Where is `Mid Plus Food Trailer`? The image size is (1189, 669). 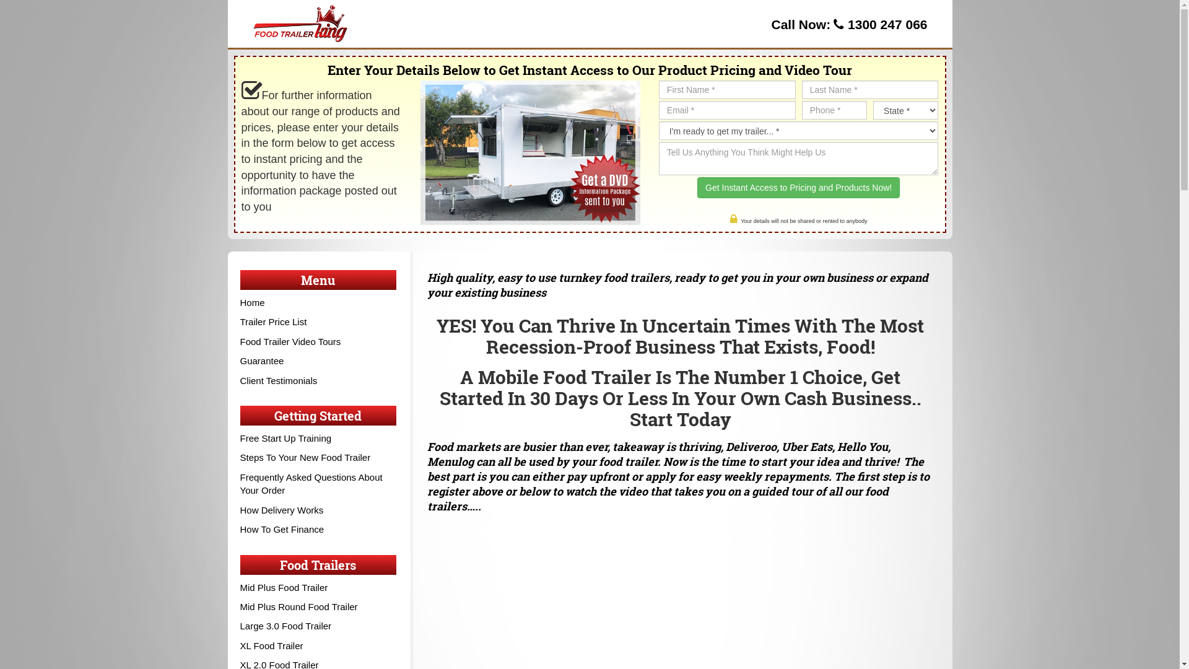
Mid Plus Food Trailer is located at coordinates (284, 587).